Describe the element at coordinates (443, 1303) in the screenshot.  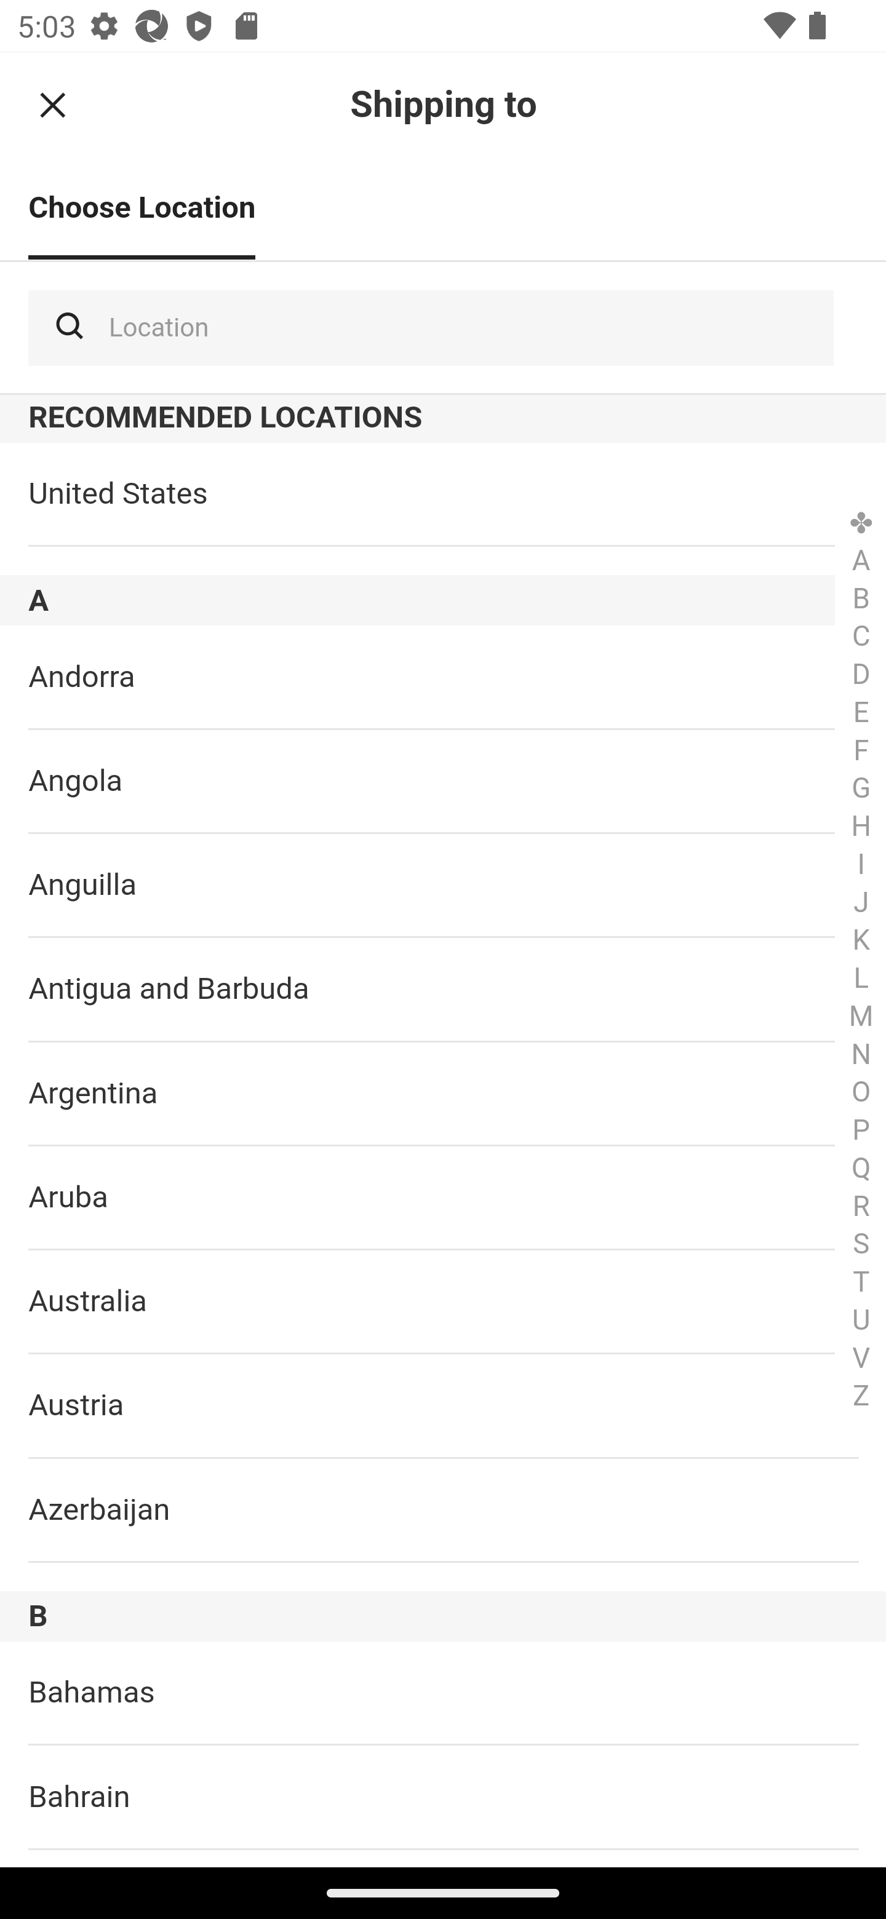
I see `Australia` at that location.